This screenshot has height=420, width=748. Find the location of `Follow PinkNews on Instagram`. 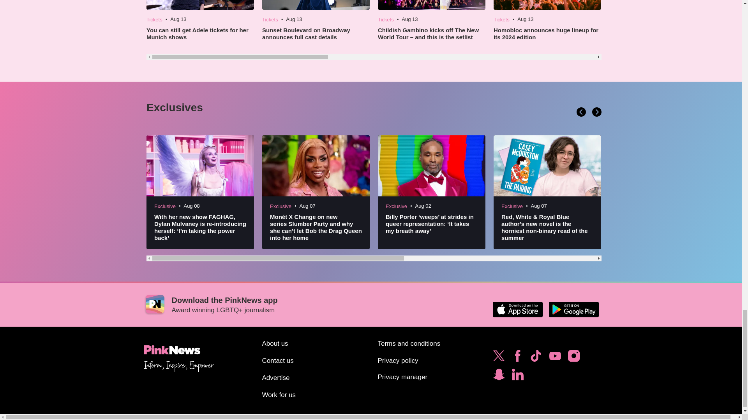

Follow PinkNews on Instagram is located at coordinates (573, 358).